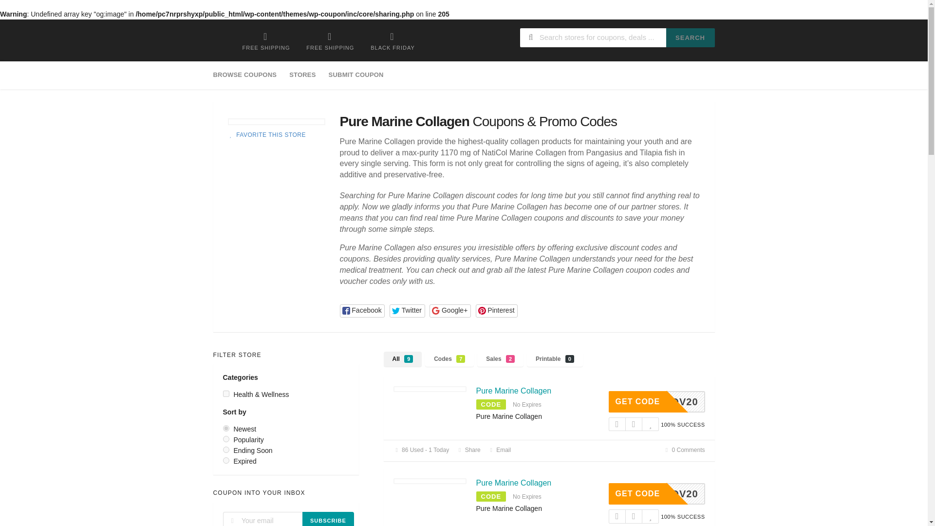 The height and width of the screenshot is (526, 935). What do you see at coordinates (356, 75) in the screenshot?
I see `SUBMIT COUPON` at bounding box center [356, 75].